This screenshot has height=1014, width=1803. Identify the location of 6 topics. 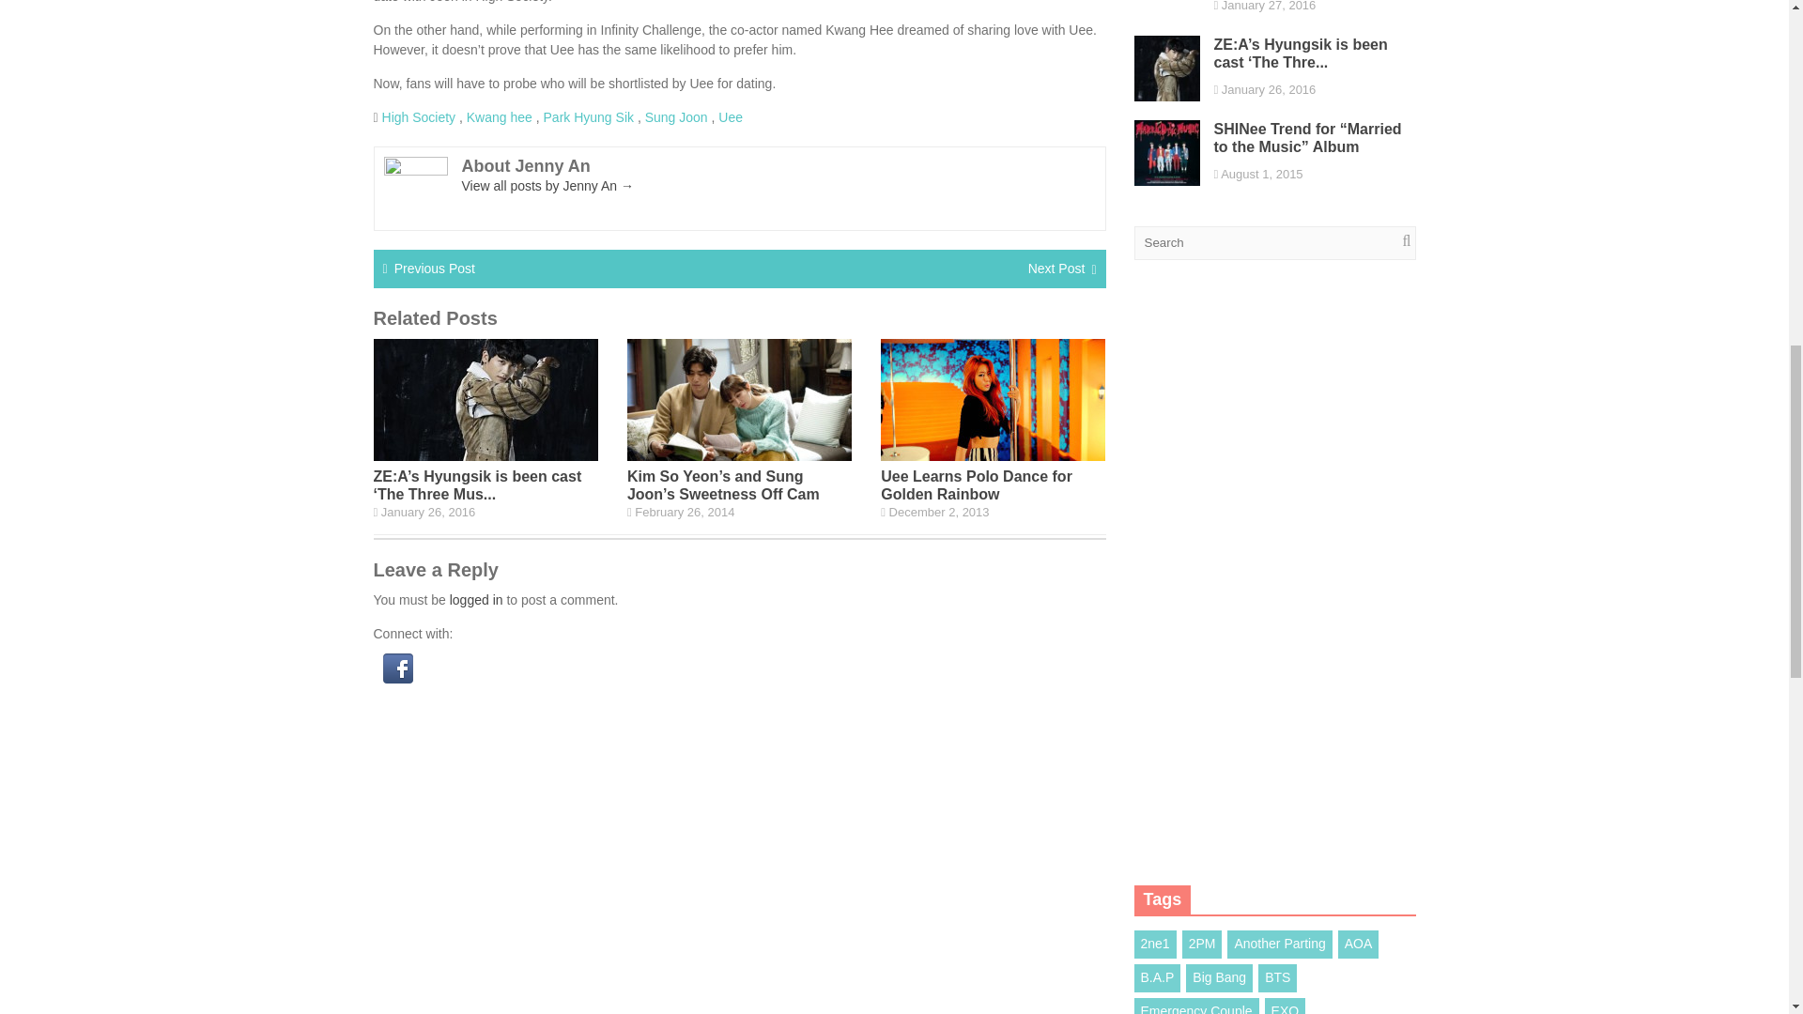
(1202, 945).